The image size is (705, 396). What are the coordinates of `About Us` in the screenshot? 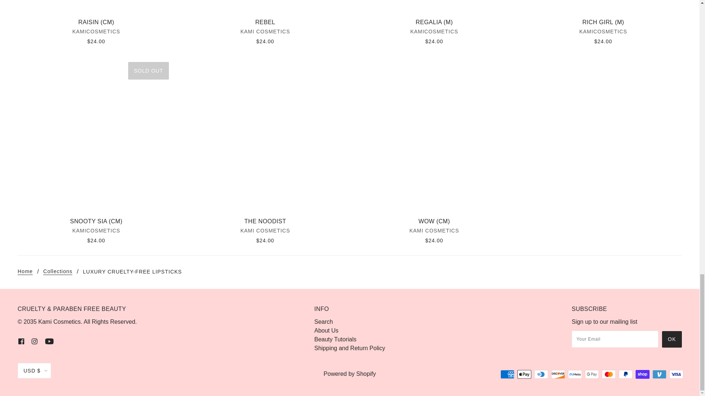 It's located at (326, 331).